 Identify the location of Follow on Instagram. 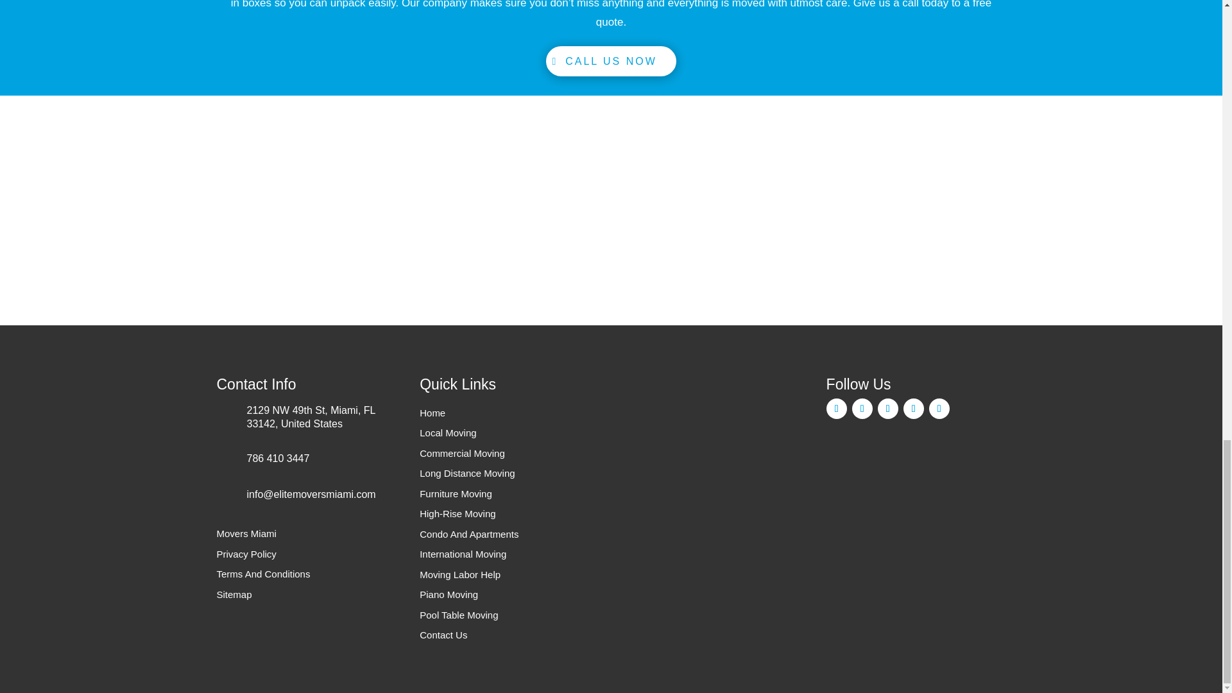
(887, 409).